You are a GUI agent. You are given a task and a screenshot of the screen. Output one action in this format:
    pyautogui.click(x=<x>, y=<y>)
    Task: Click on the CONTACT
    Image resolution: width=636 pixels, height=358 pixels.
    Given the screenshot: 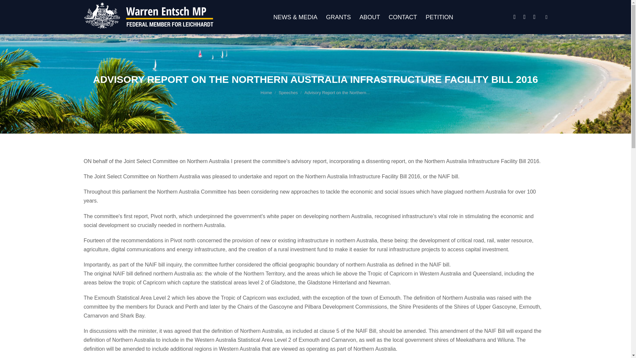 What is the action you would take?
    pyautogui.click(x=403, y=17)
    